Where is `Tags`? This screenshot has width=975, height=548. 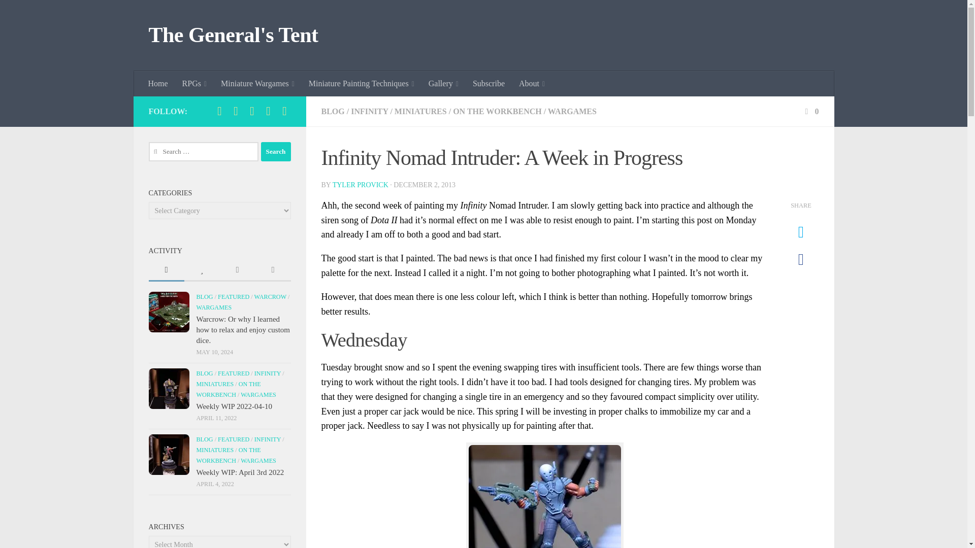
Tags is located at coordinates (272, 270).